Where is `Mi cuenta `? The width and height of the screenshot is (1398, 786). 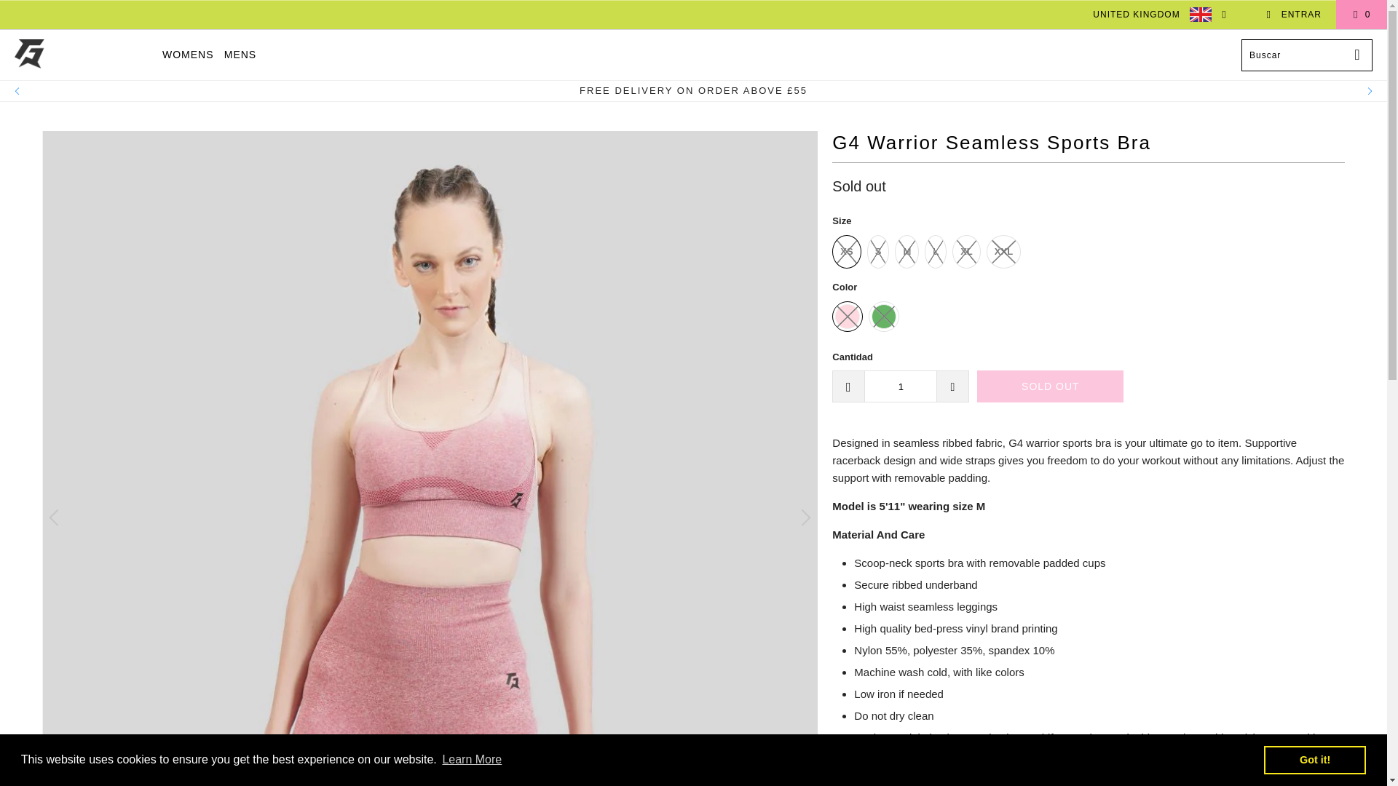 Mi cuenta  is located at coordinates (1293, 15).